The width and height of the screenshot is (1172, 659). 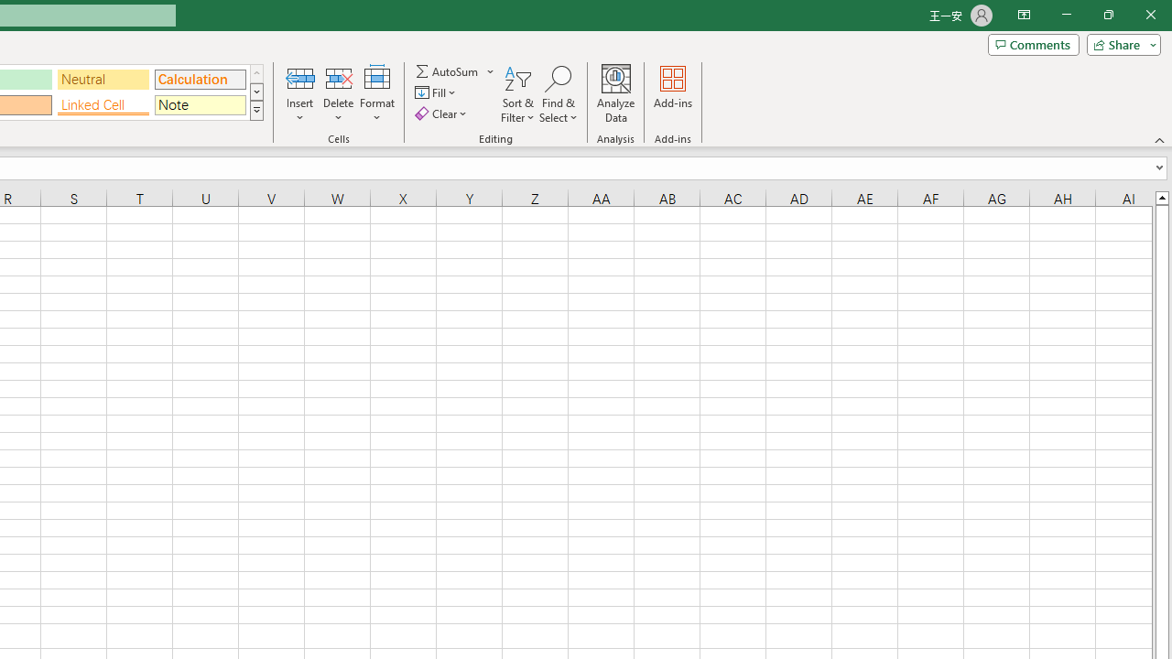 I want to click on Insert Cells, so click(x=300, y=77).